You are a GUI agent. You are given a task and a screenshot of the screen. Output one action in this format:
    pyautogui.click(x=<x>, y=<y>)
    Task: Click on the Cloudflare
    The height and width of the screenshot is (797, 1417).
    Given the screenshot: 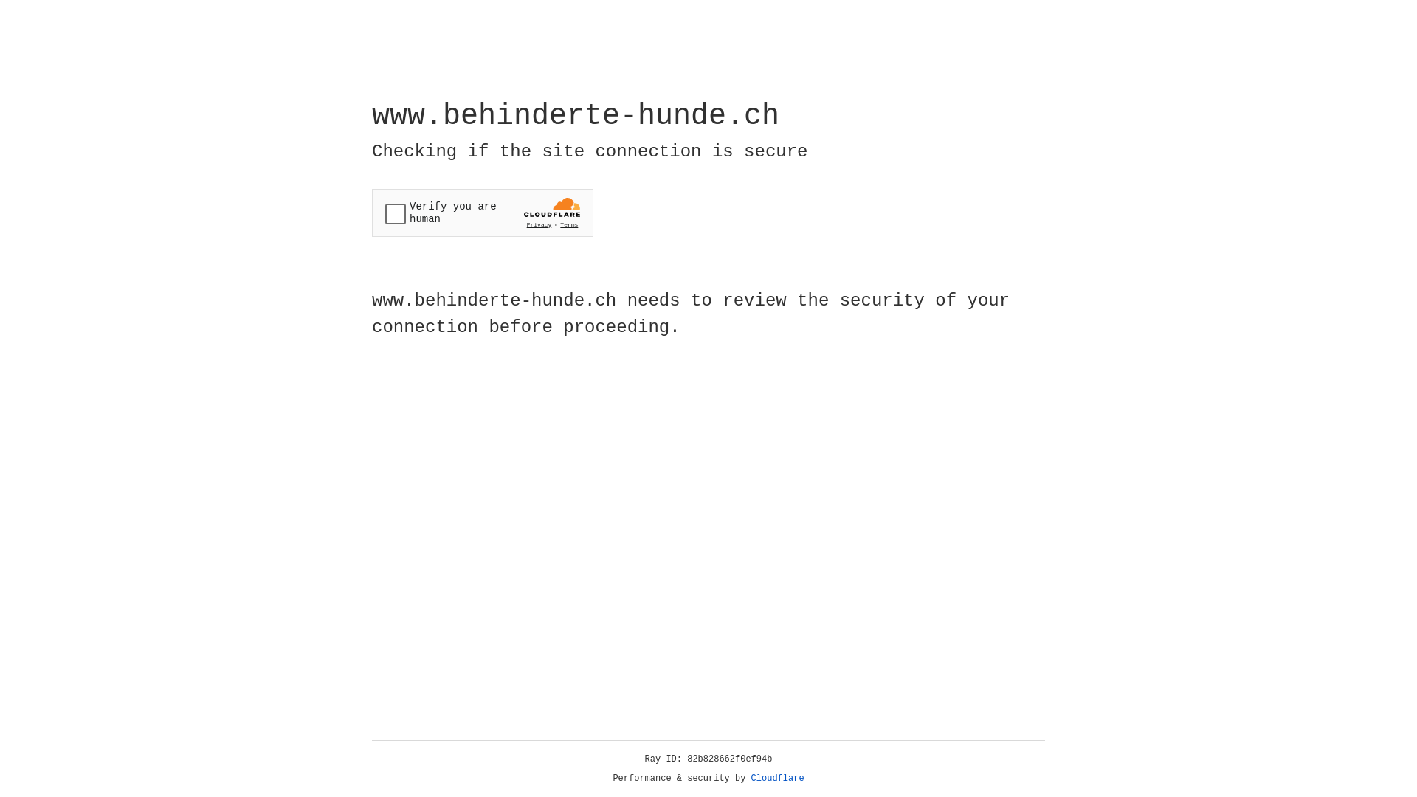 What is the action you would take?
    pyautogui.click(x=778, y=779)
    